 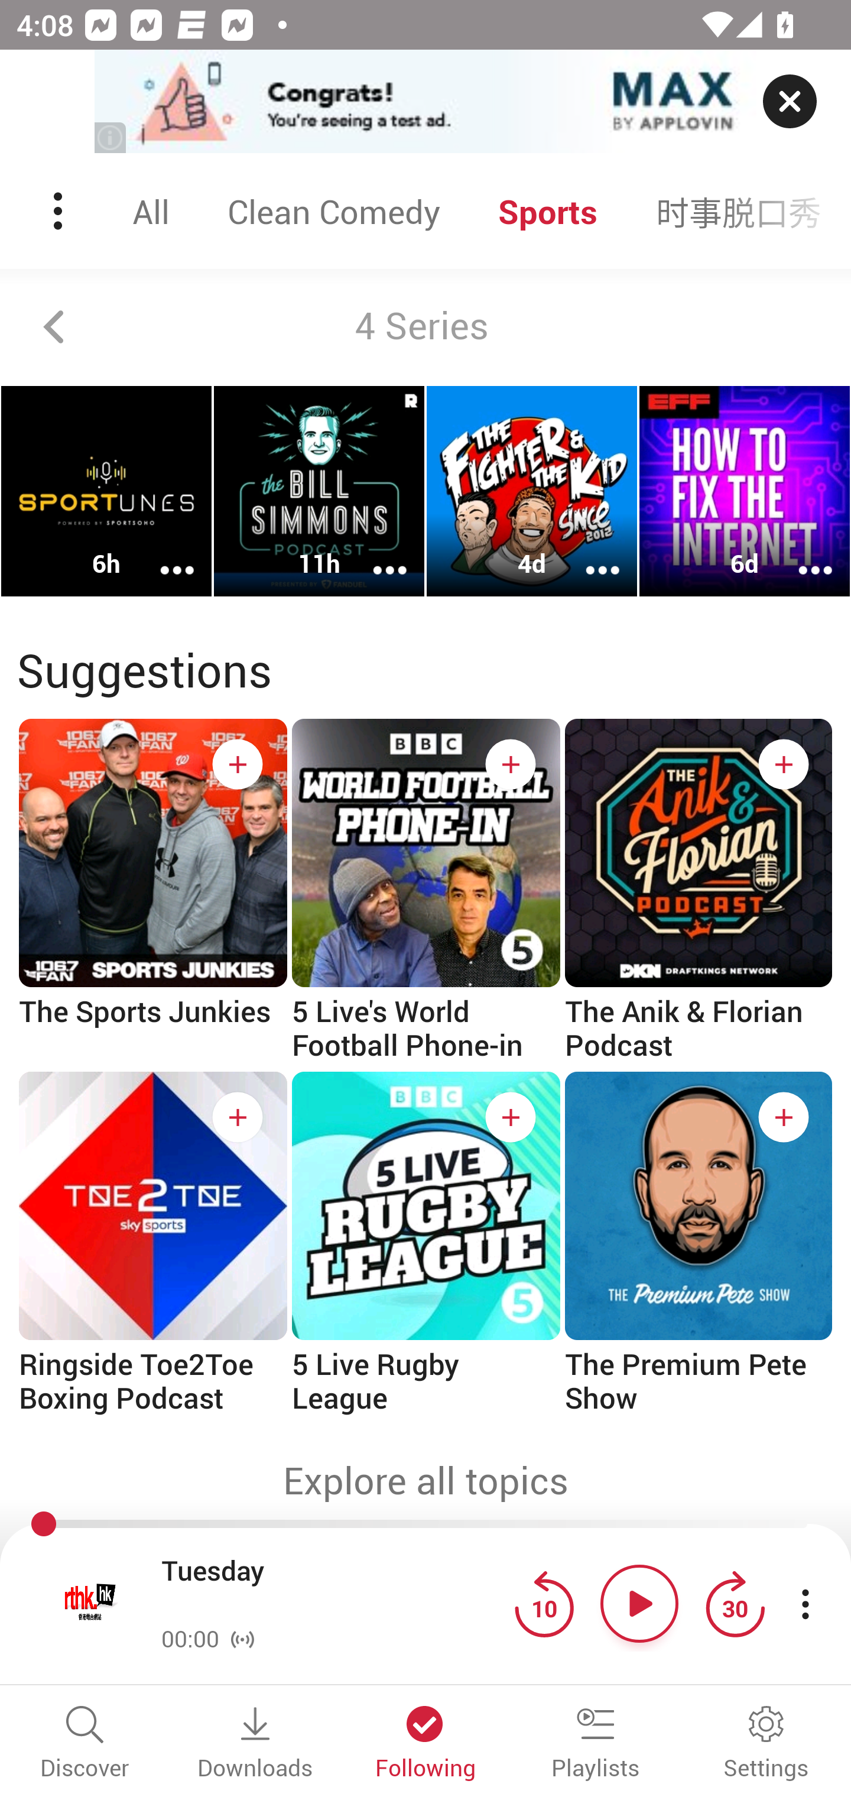 What do you see at coordinates (60, 211) in the screenshot?
I see `Menu` at bounding box center [60, 211].